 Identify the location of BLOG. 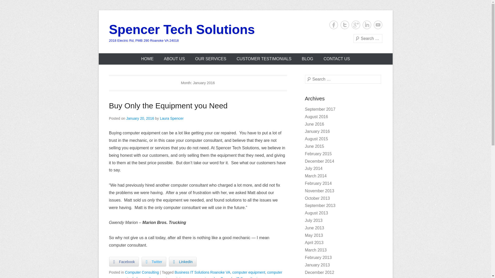
(307, 59).